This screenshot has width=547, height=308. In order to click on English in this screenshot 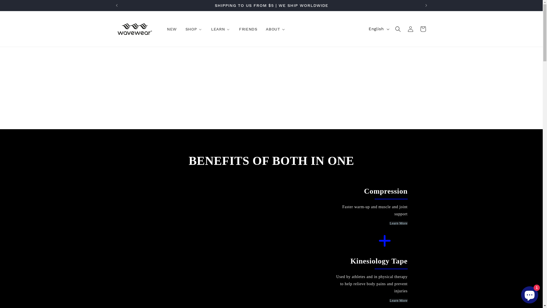, I will do `click(378, 29)`.